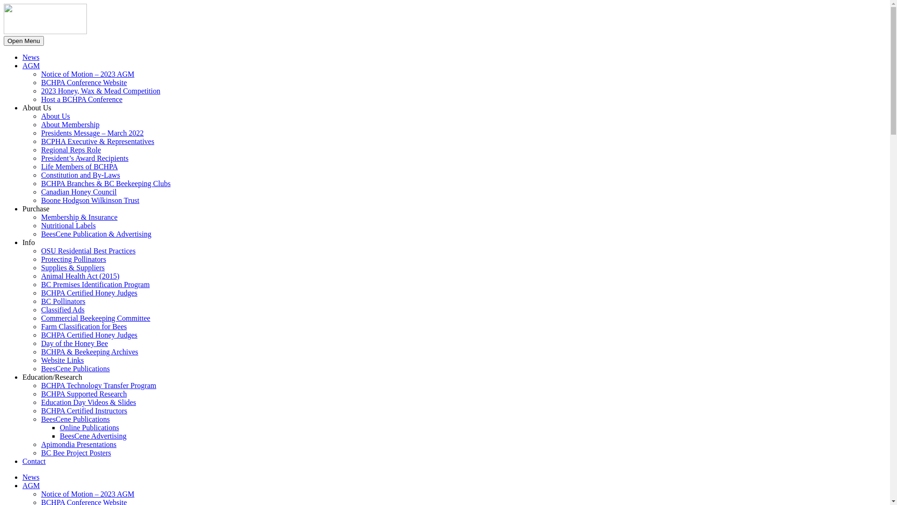  Describe the element at coordinates (64, 301) in the screenshot. I see `BC Pollinators` at that location.